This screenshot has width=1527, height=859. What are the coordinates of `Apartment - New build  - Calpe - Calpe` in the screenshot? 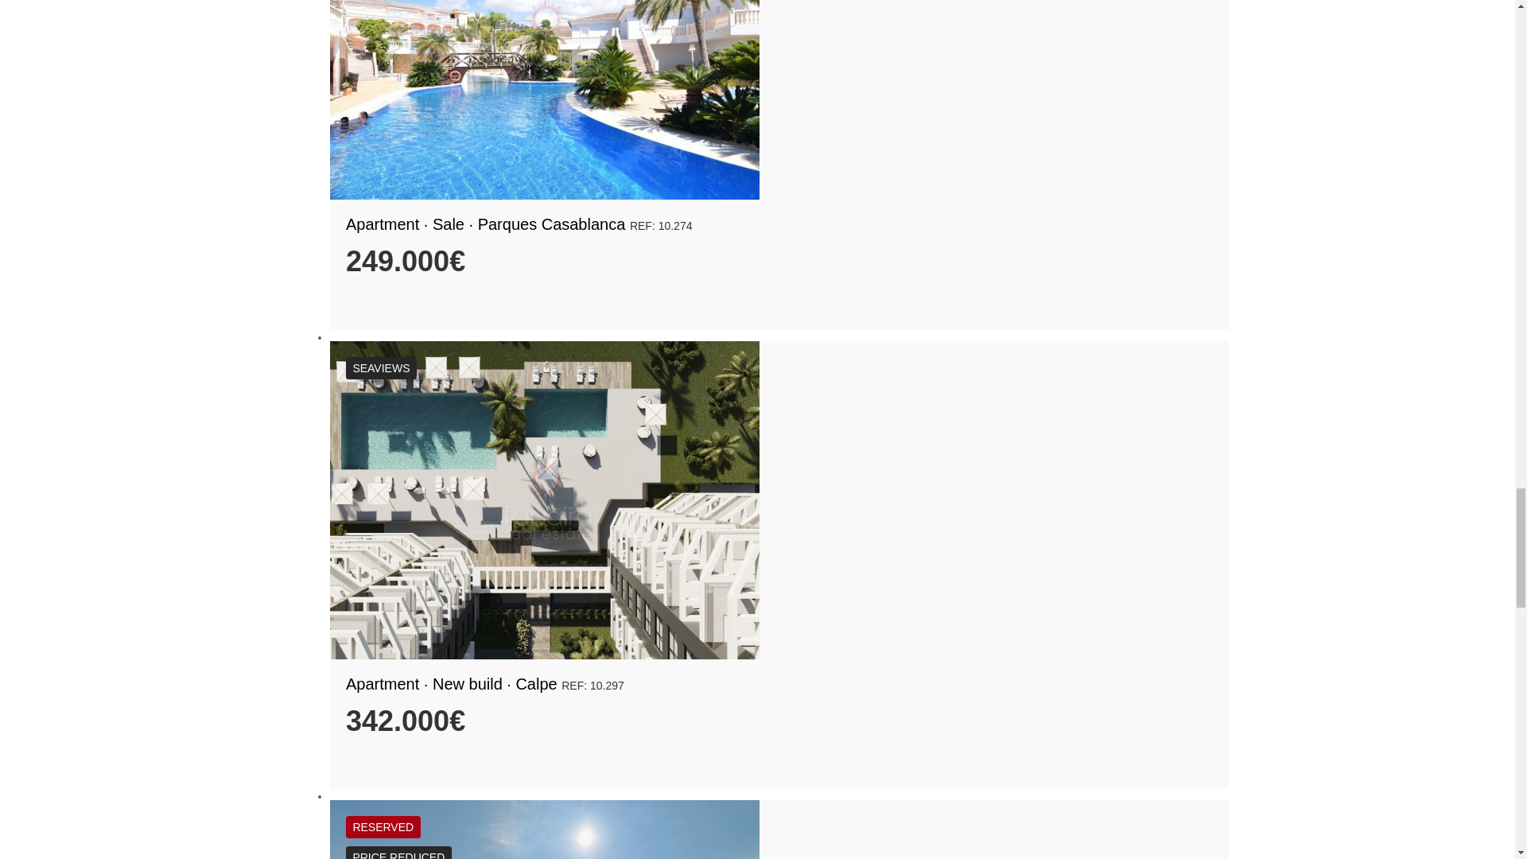 It's located at (544, 499).